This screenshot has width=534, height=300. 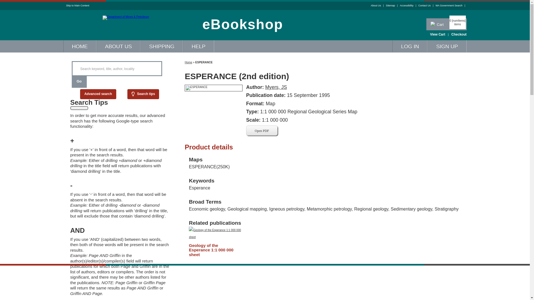 What do you see at coordinates (143, 94) in the screenshot?
I see `Search tips` at bounding box center [143, 94].